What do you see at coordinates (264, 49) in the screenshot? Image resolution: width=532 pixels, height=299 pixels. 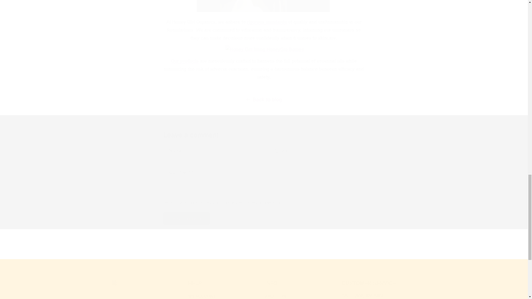 I see `Honey Glo Regenerating Serum Product Page` at bounding box center [264, 49].